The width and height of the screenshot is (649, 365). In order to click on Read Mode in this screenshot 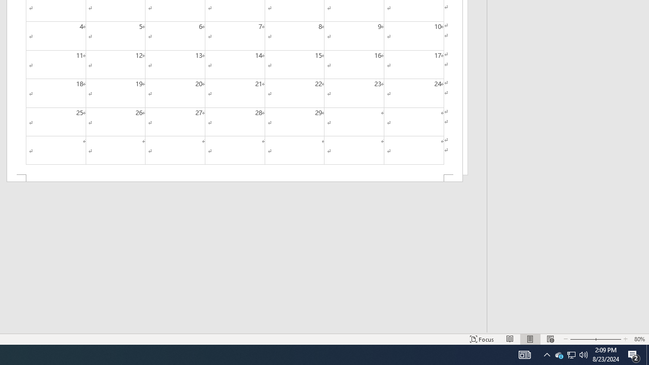, I will do `click(510, 339)`.